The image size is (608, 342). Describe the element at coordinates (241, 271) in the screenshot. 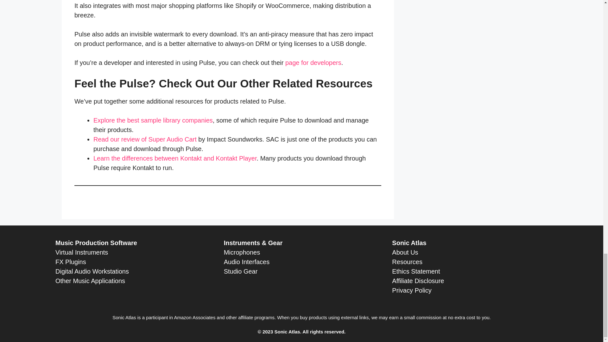

I see `Studio Gear` at that location.